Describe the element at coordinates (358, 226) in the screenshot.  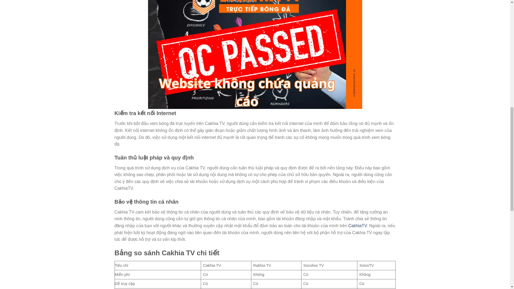
I see `CakhiaTV` at that location.